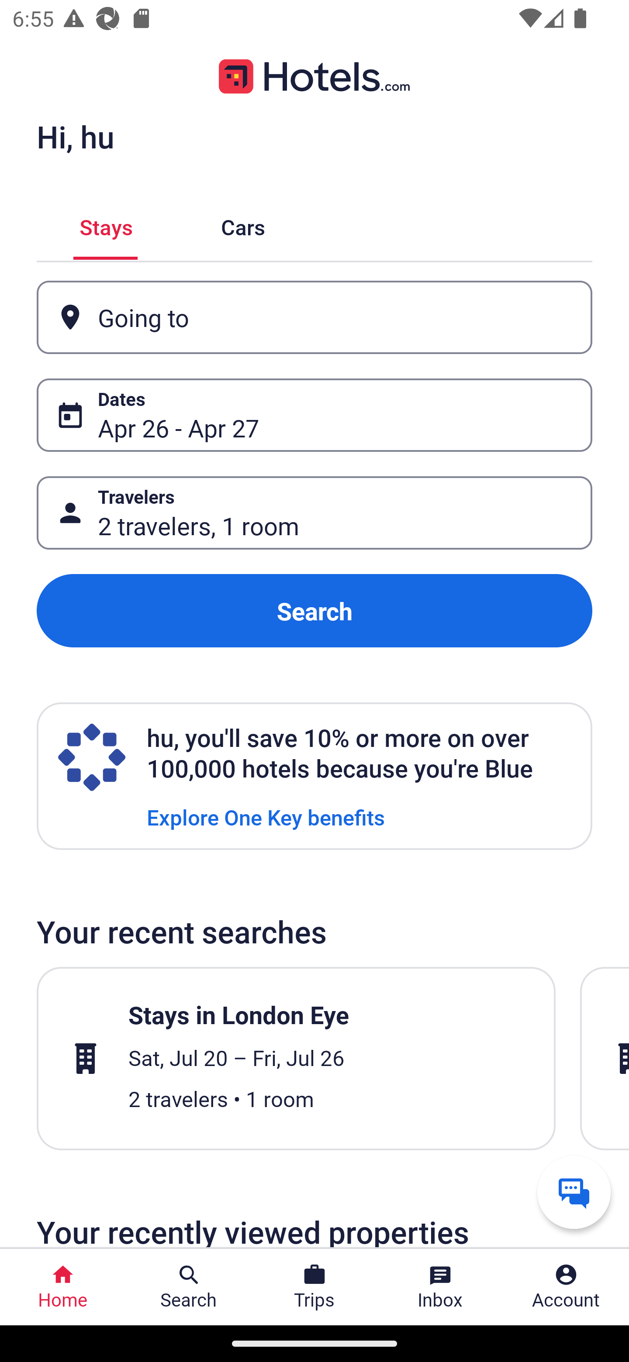  I want to click on Going to Button, so click(314, 317).